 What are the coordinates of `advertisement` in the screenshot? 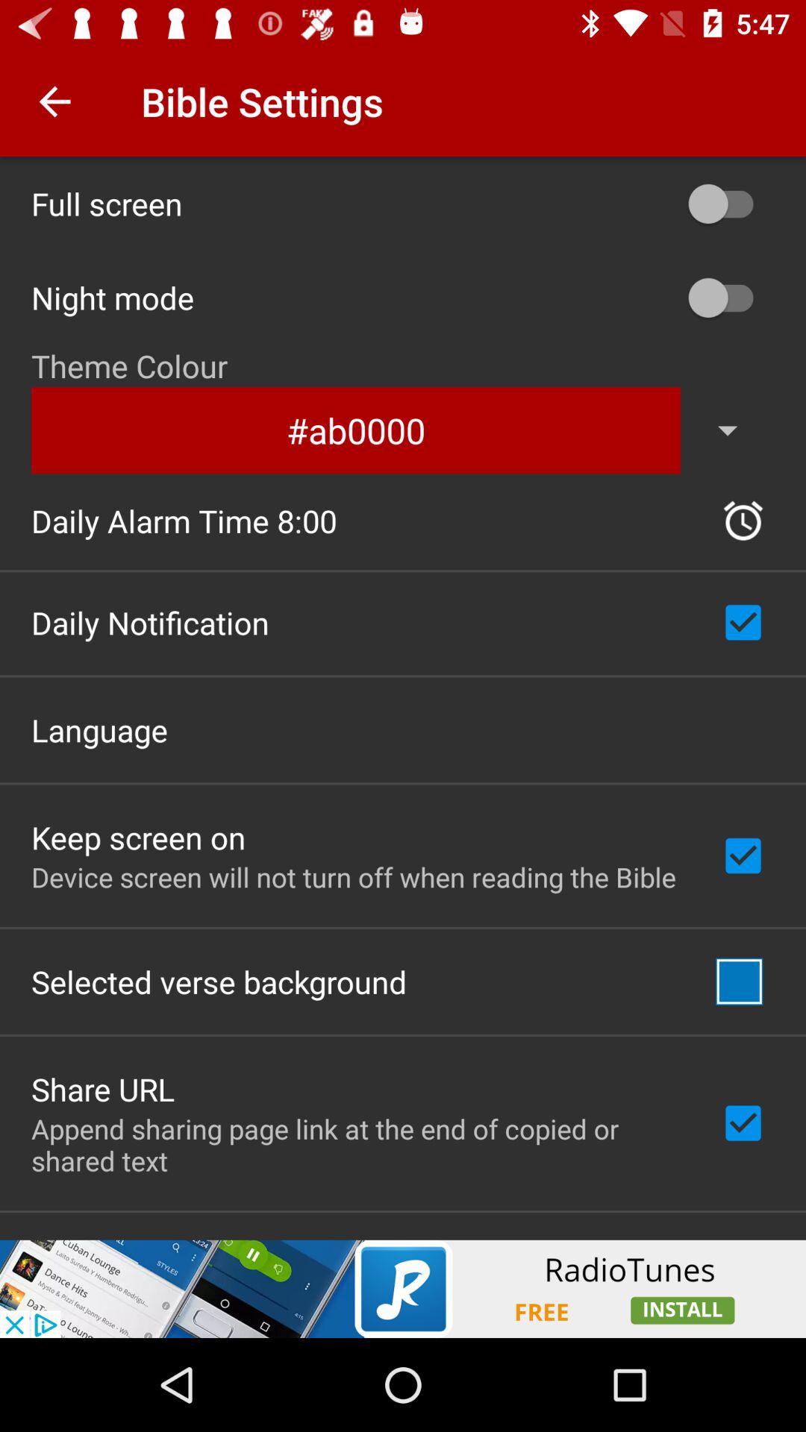 It's located at (403, 1289).